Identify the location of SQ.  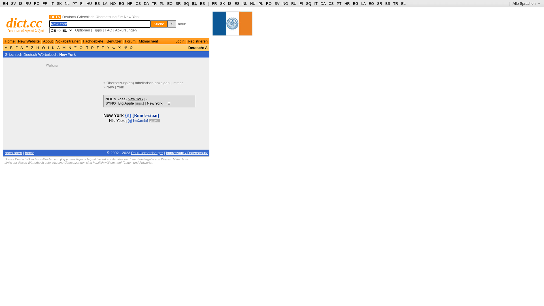
(186, 3).